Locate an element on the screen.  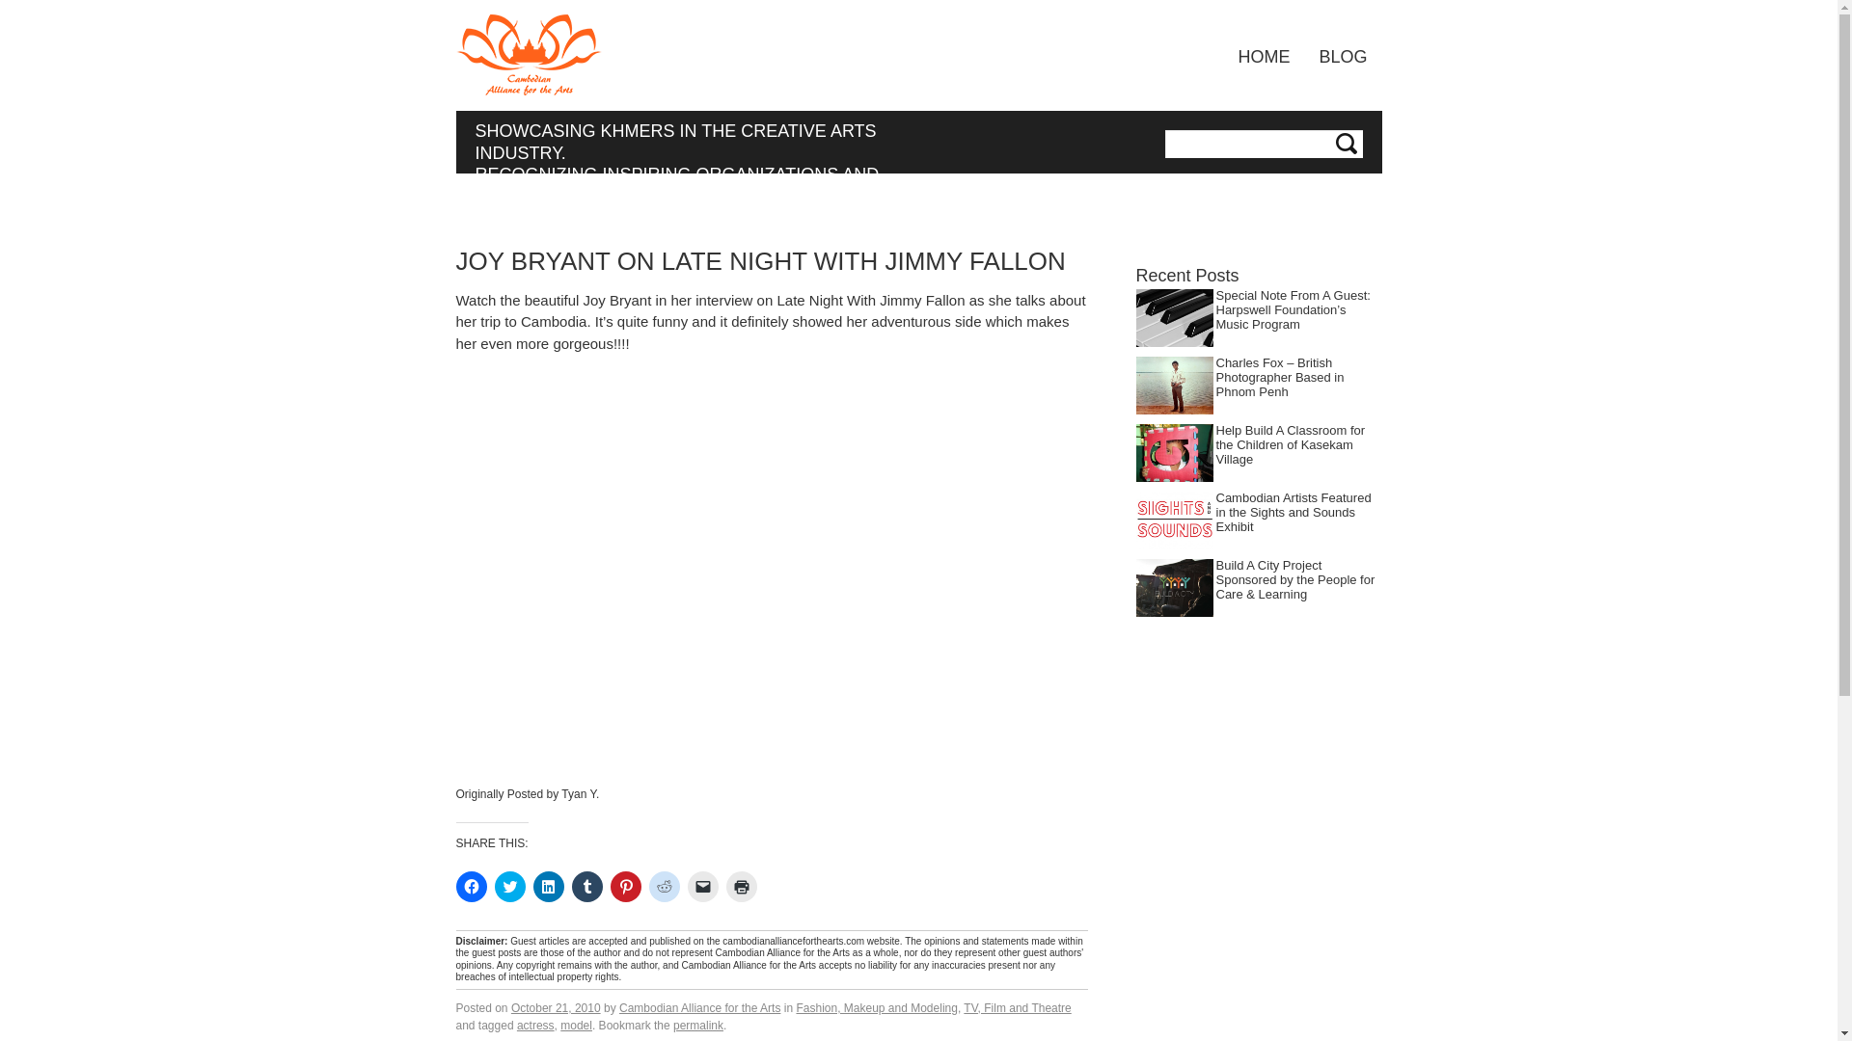
October 21, 2010 is located at coordinates (556, 1008).